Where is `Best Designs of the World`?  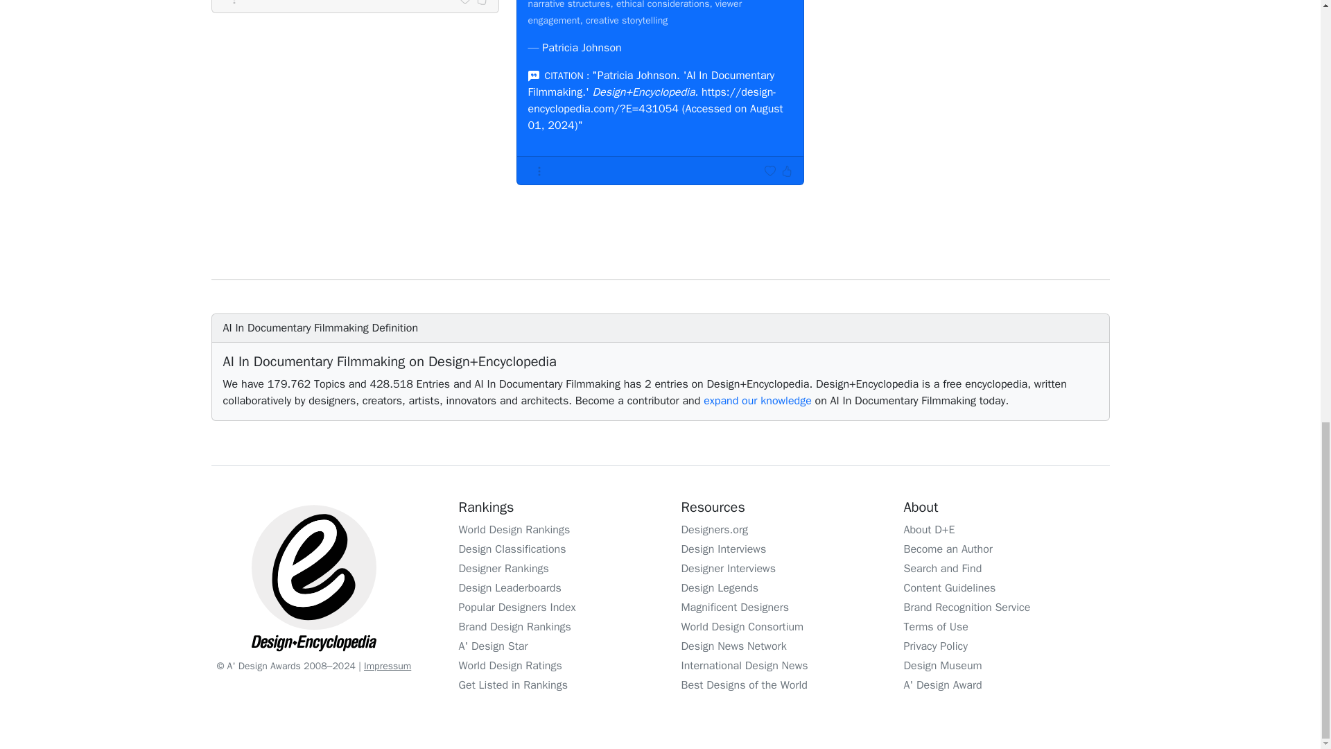
Best Designs of the World is located at coordinates (743, 685).